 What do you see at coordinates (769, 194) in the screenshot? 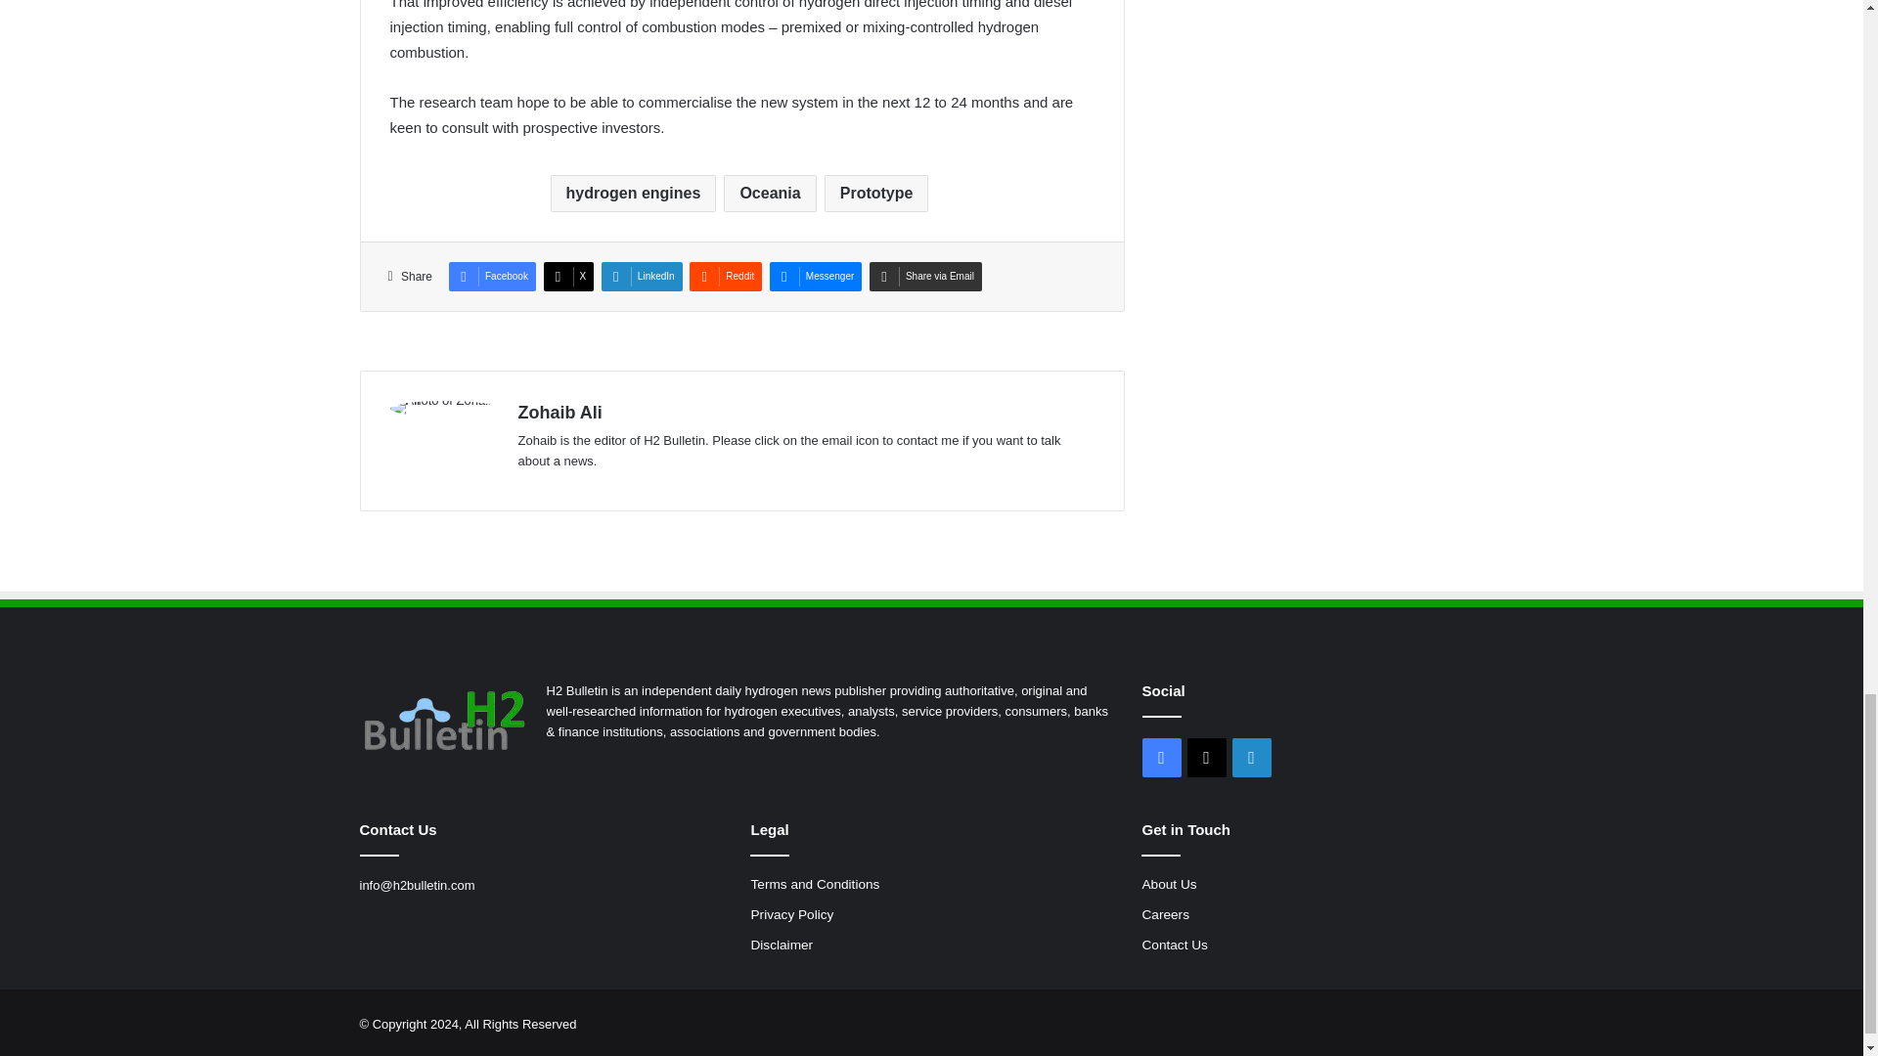
I see `Oceania` at bounding box center [769, 194].